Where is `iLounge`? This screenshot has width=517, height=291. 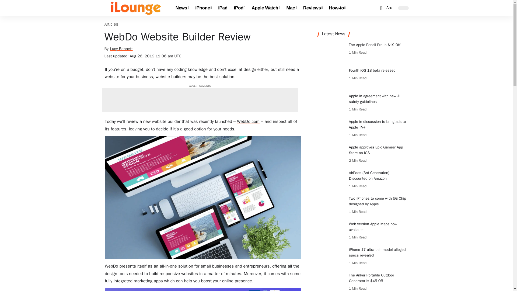
iLounge is located at coordinates (331, 257).